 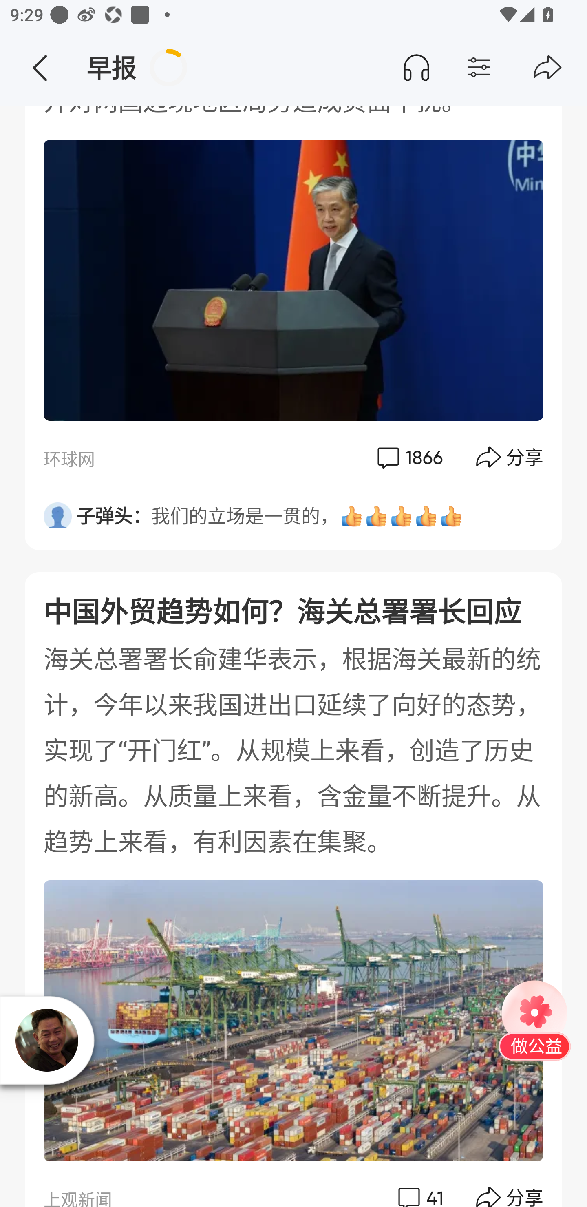 I want to click on  分享, so click(x=510, y=1188).